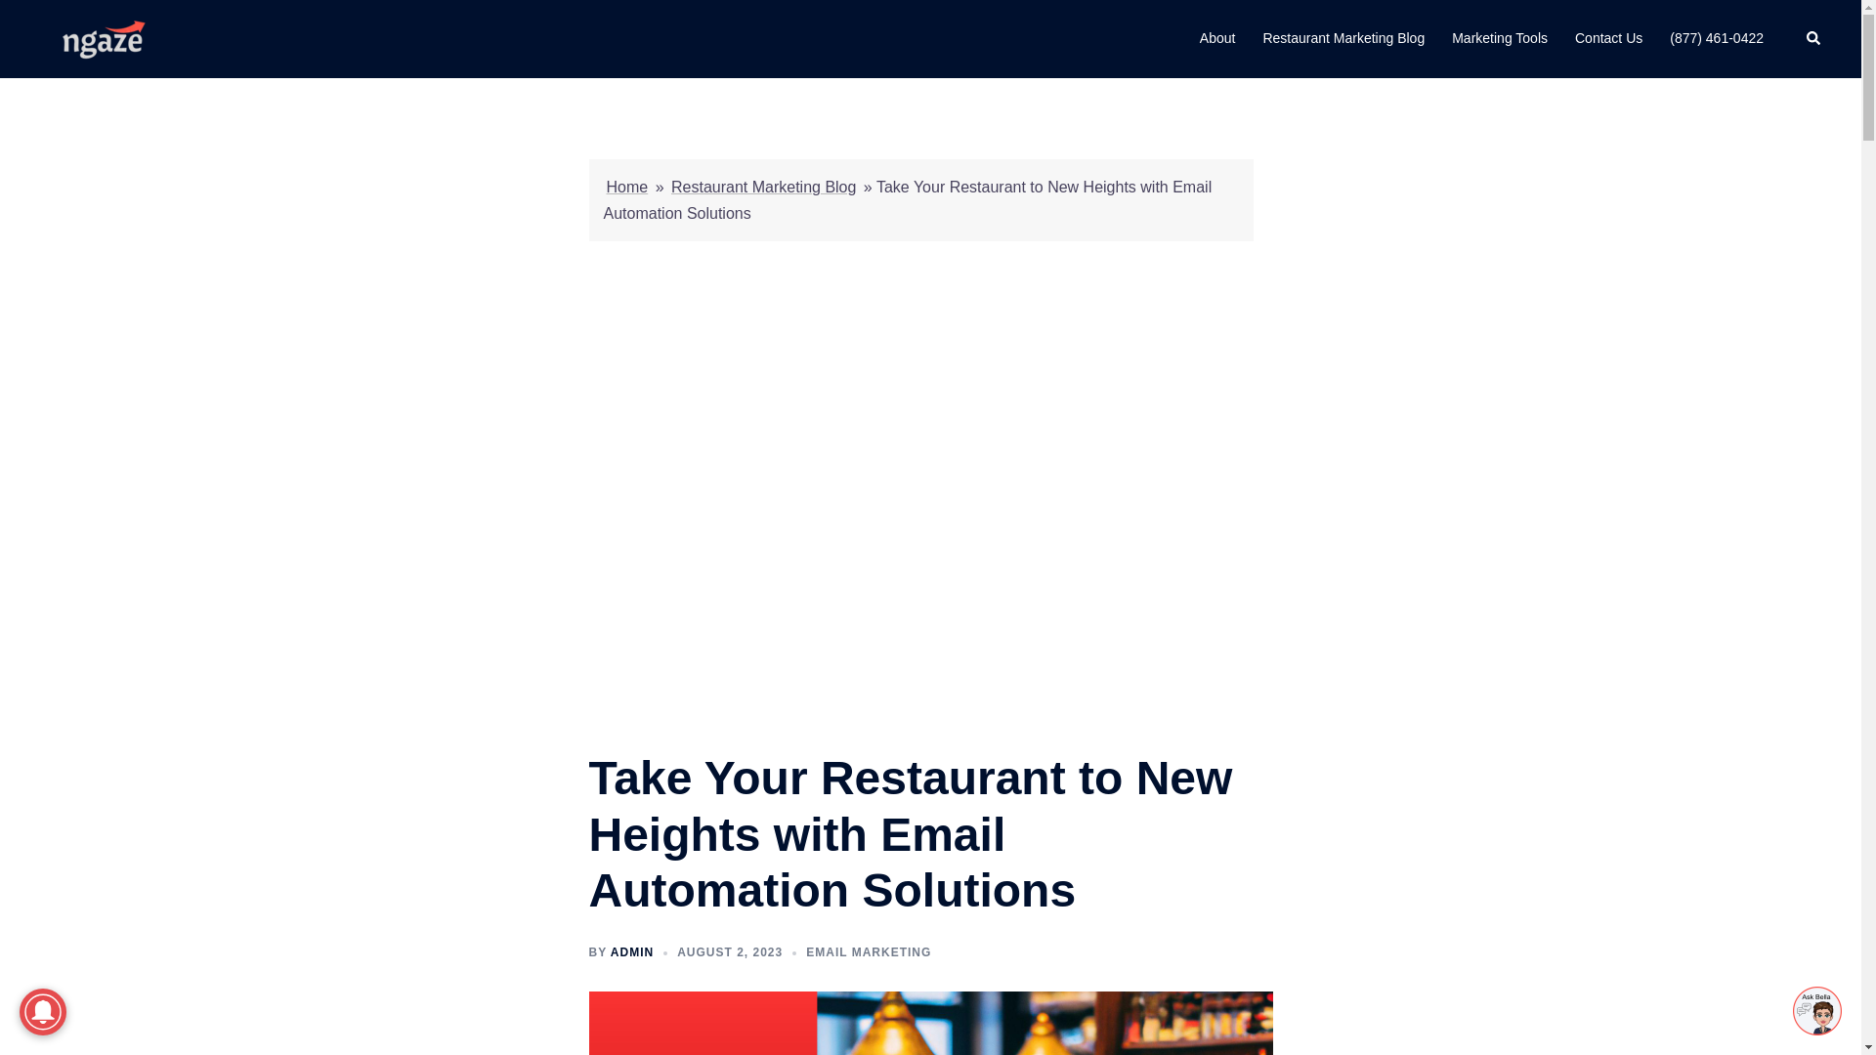 This screenshot has height=1055, width=1876. Describe the element at coordinates (100, 37) in the screenshot. I see `NGAZE AI` at that location.